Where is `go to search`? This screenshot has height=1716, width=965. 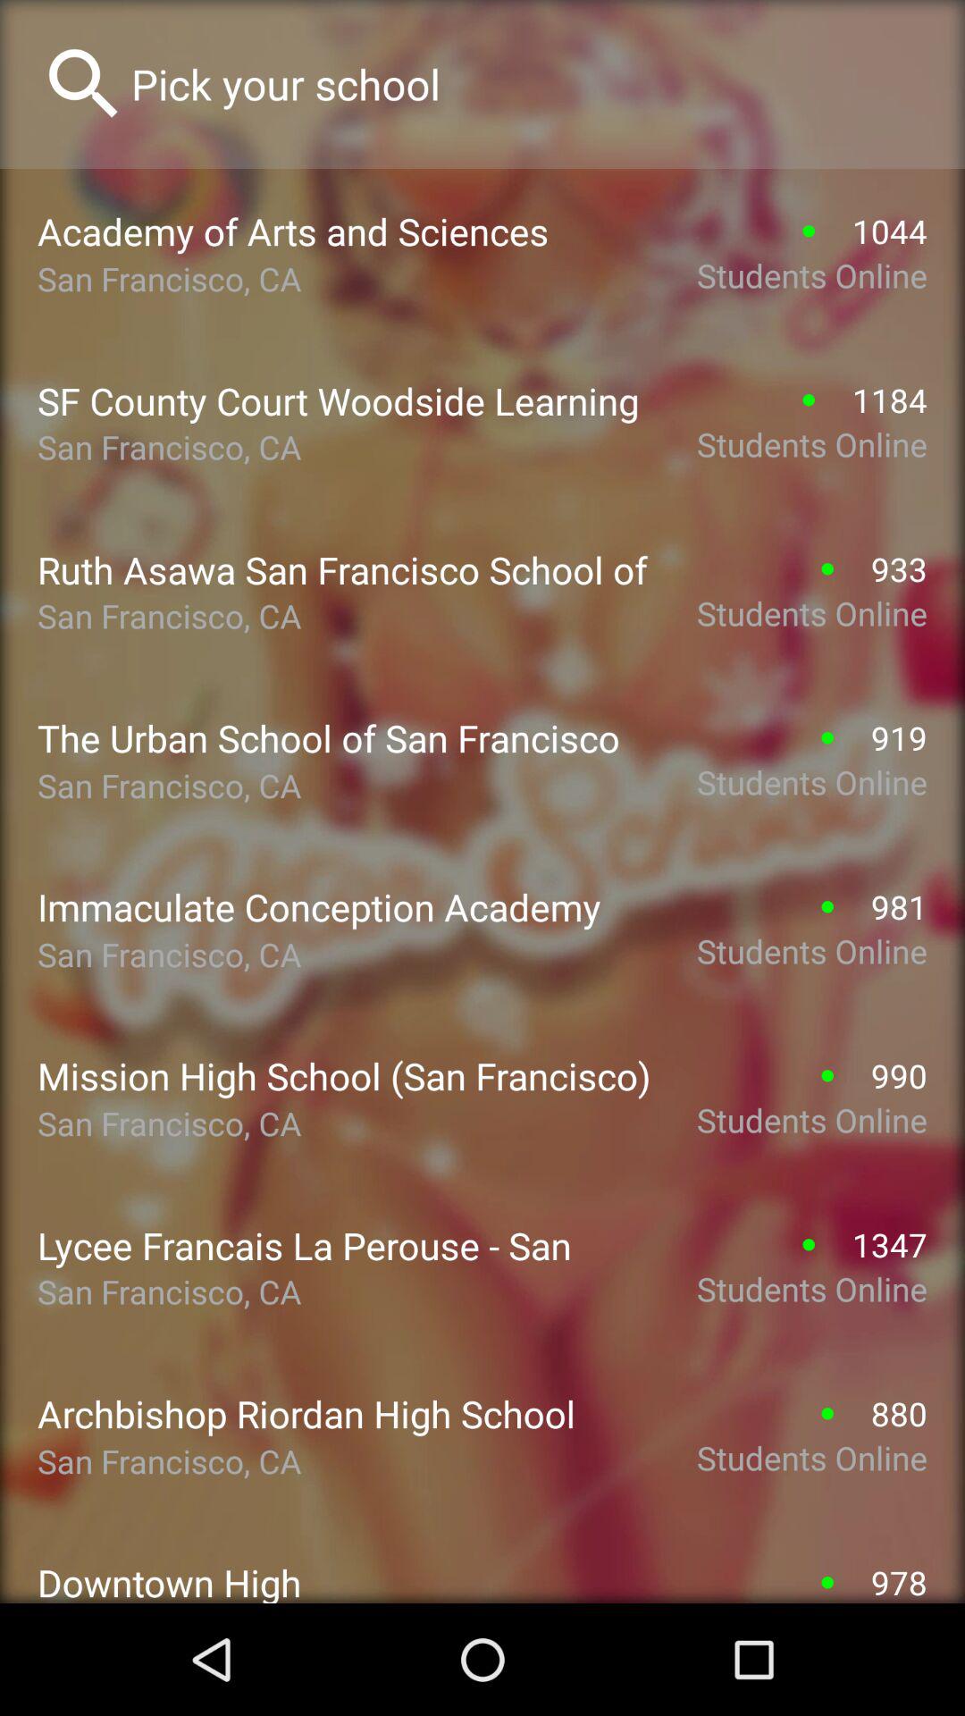 go to search is located at coordinates (529, 84).